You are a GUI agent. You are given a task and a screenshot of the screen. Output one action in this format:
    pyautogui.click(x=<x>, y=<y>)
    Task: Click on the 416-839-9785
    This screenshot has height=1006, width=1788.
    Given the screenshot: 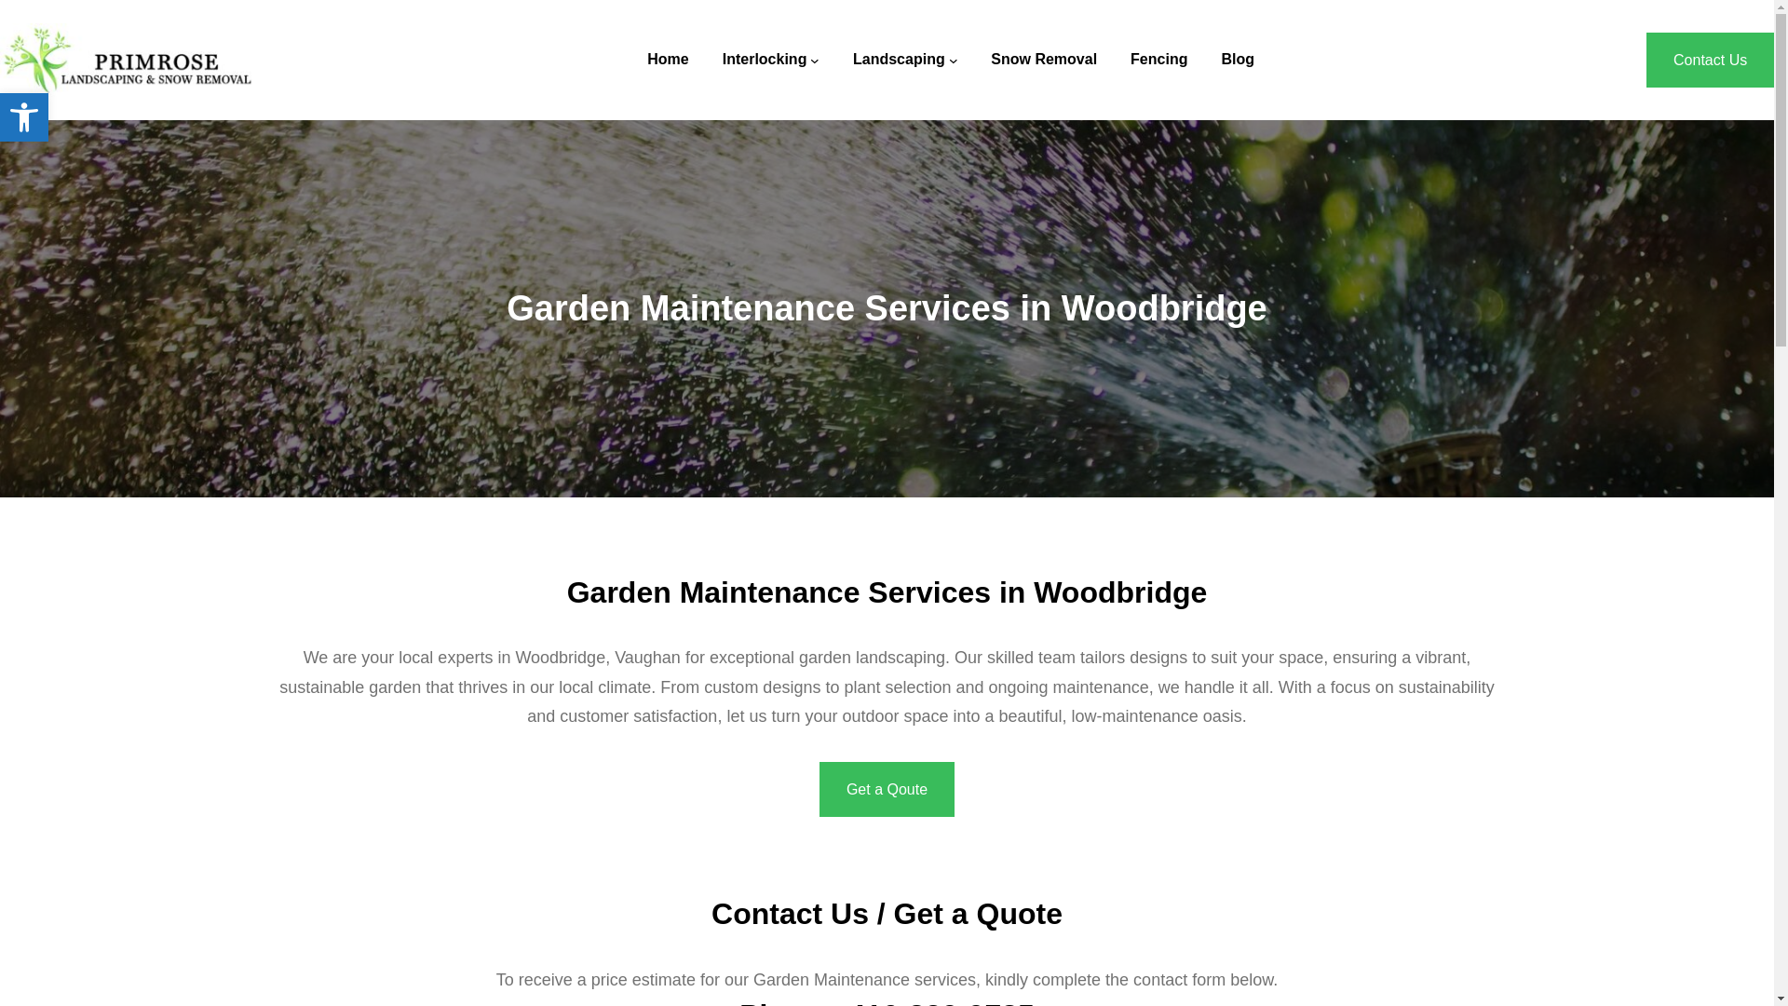 What is the action you would take?
    pyautogui.click(x=765, y=59)
    